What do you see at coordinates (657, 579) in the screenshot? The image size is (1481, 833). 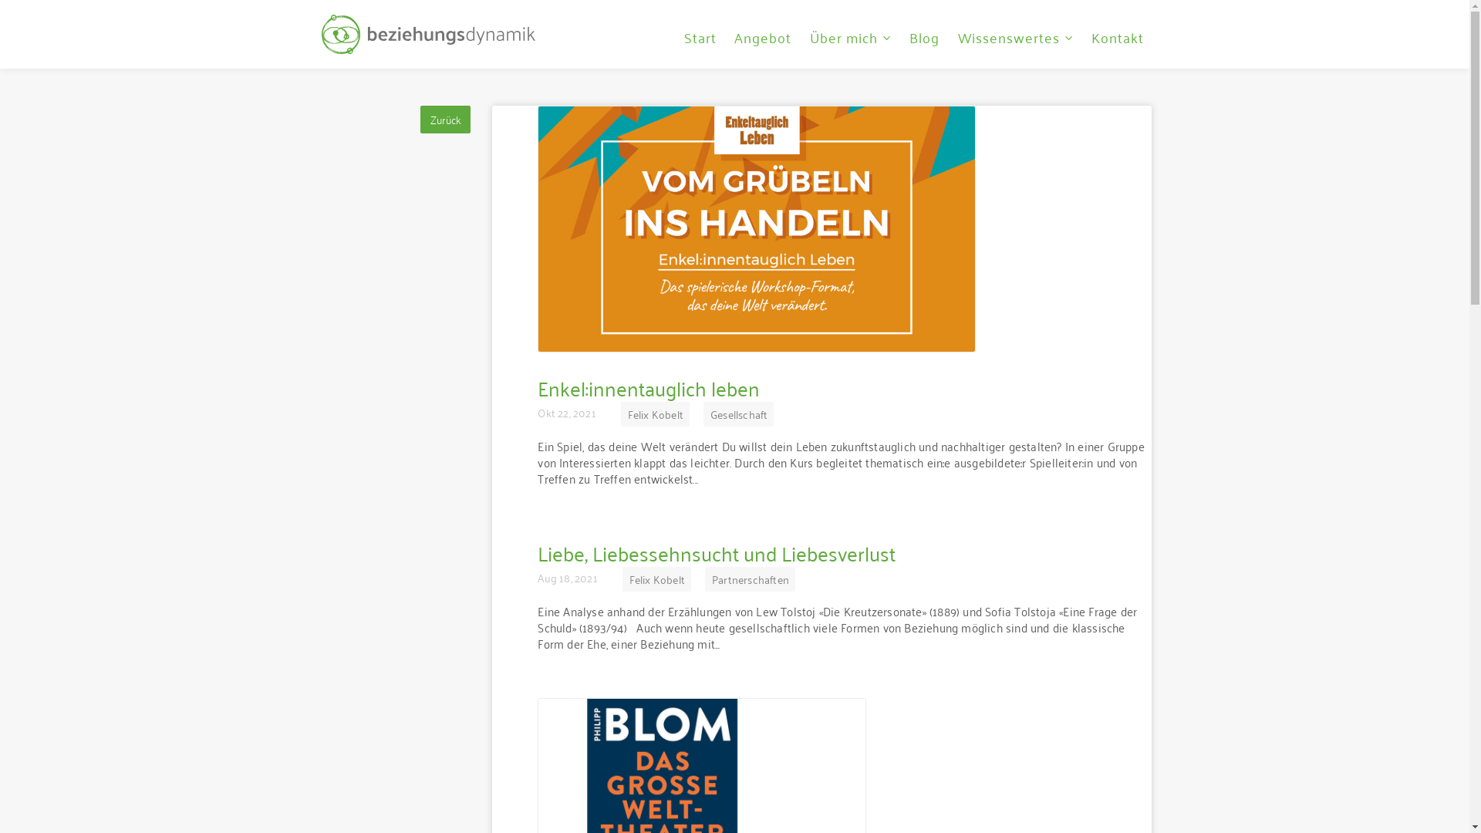 I see `Felix Kobelt` at bounding box center [657, 579].